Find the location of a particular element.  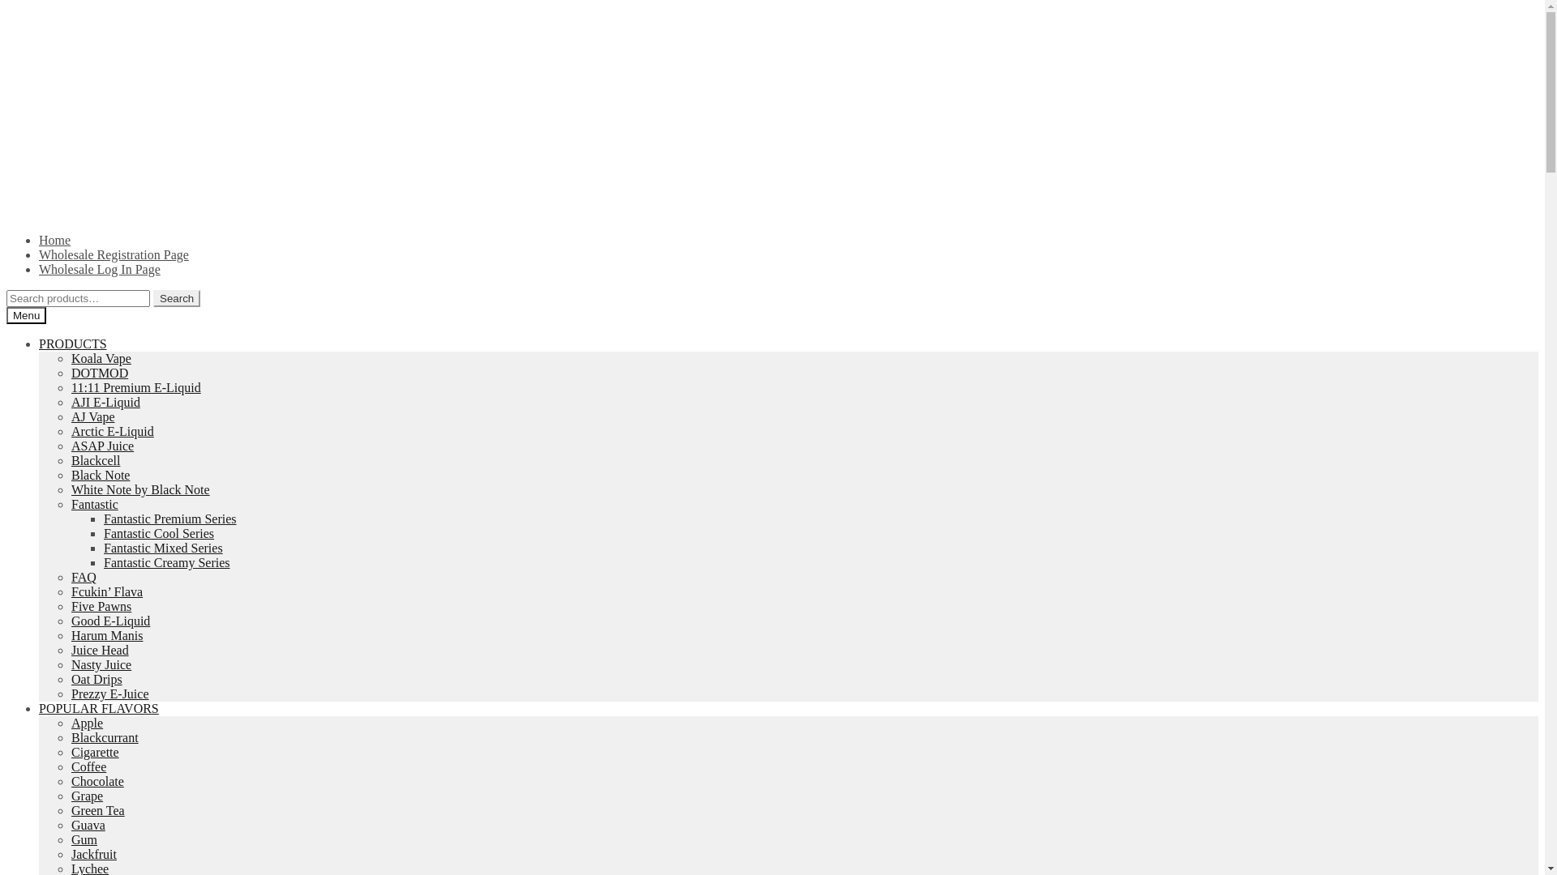

Nasty Juice is located at coordinates (101, 664).